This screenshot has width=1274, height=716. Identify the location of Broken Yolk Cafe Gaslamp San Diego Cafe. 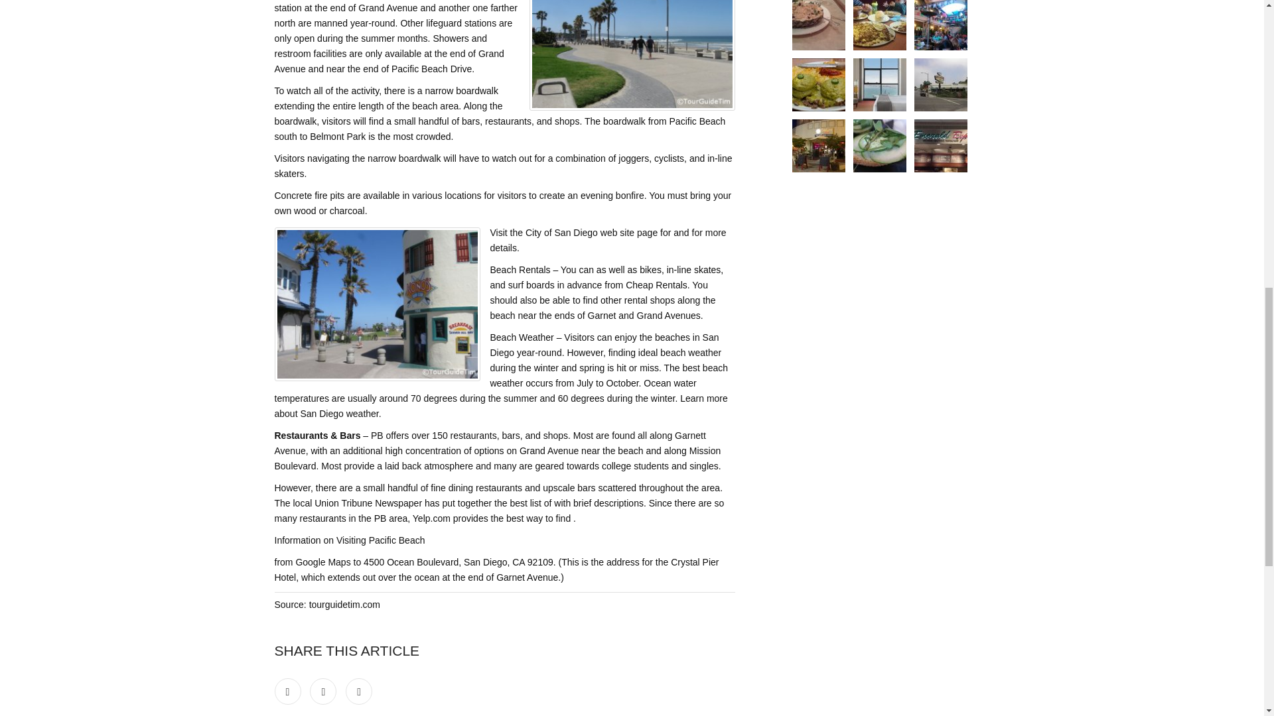
(819, 85).